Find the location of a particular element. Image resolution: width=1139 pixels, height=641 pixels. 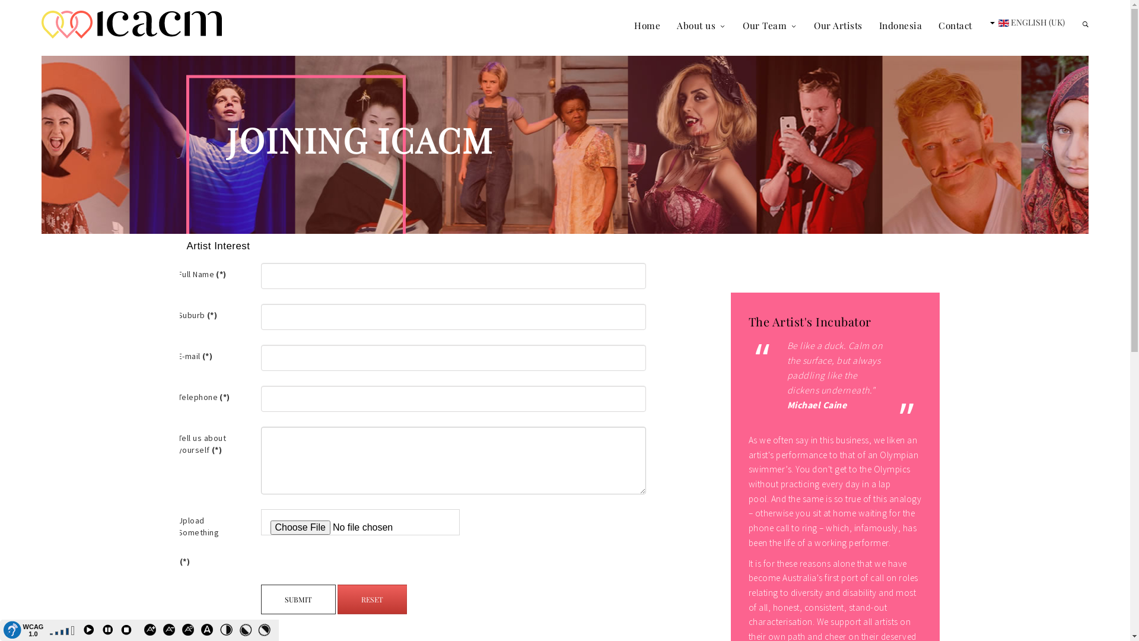

About us is located at coordinates (701, 25).